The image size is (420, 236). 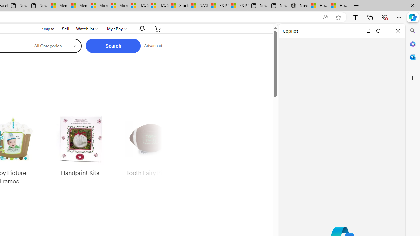 I want to click on Ship to, so click(x=44, y=28).